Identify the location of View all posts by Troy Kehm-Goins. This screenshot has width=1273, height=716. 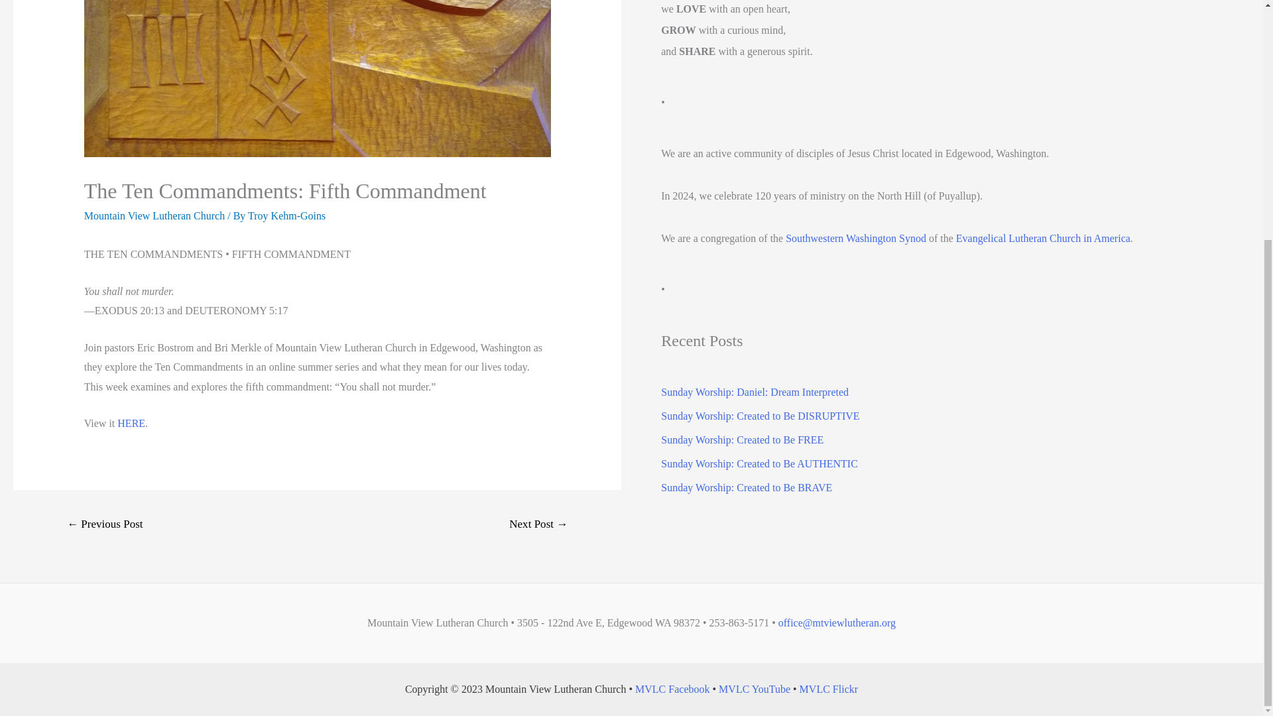
(286, 215).